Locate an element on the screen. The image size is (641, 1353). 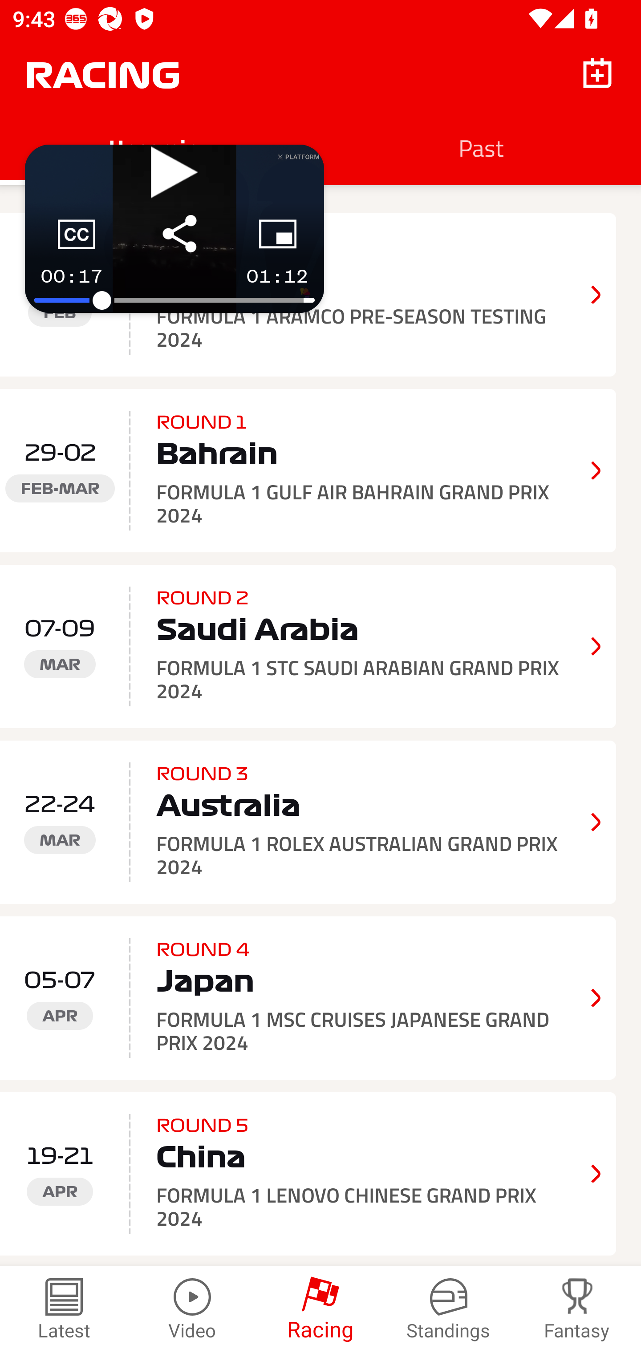
Latest is located at coordinates (64, 1309).